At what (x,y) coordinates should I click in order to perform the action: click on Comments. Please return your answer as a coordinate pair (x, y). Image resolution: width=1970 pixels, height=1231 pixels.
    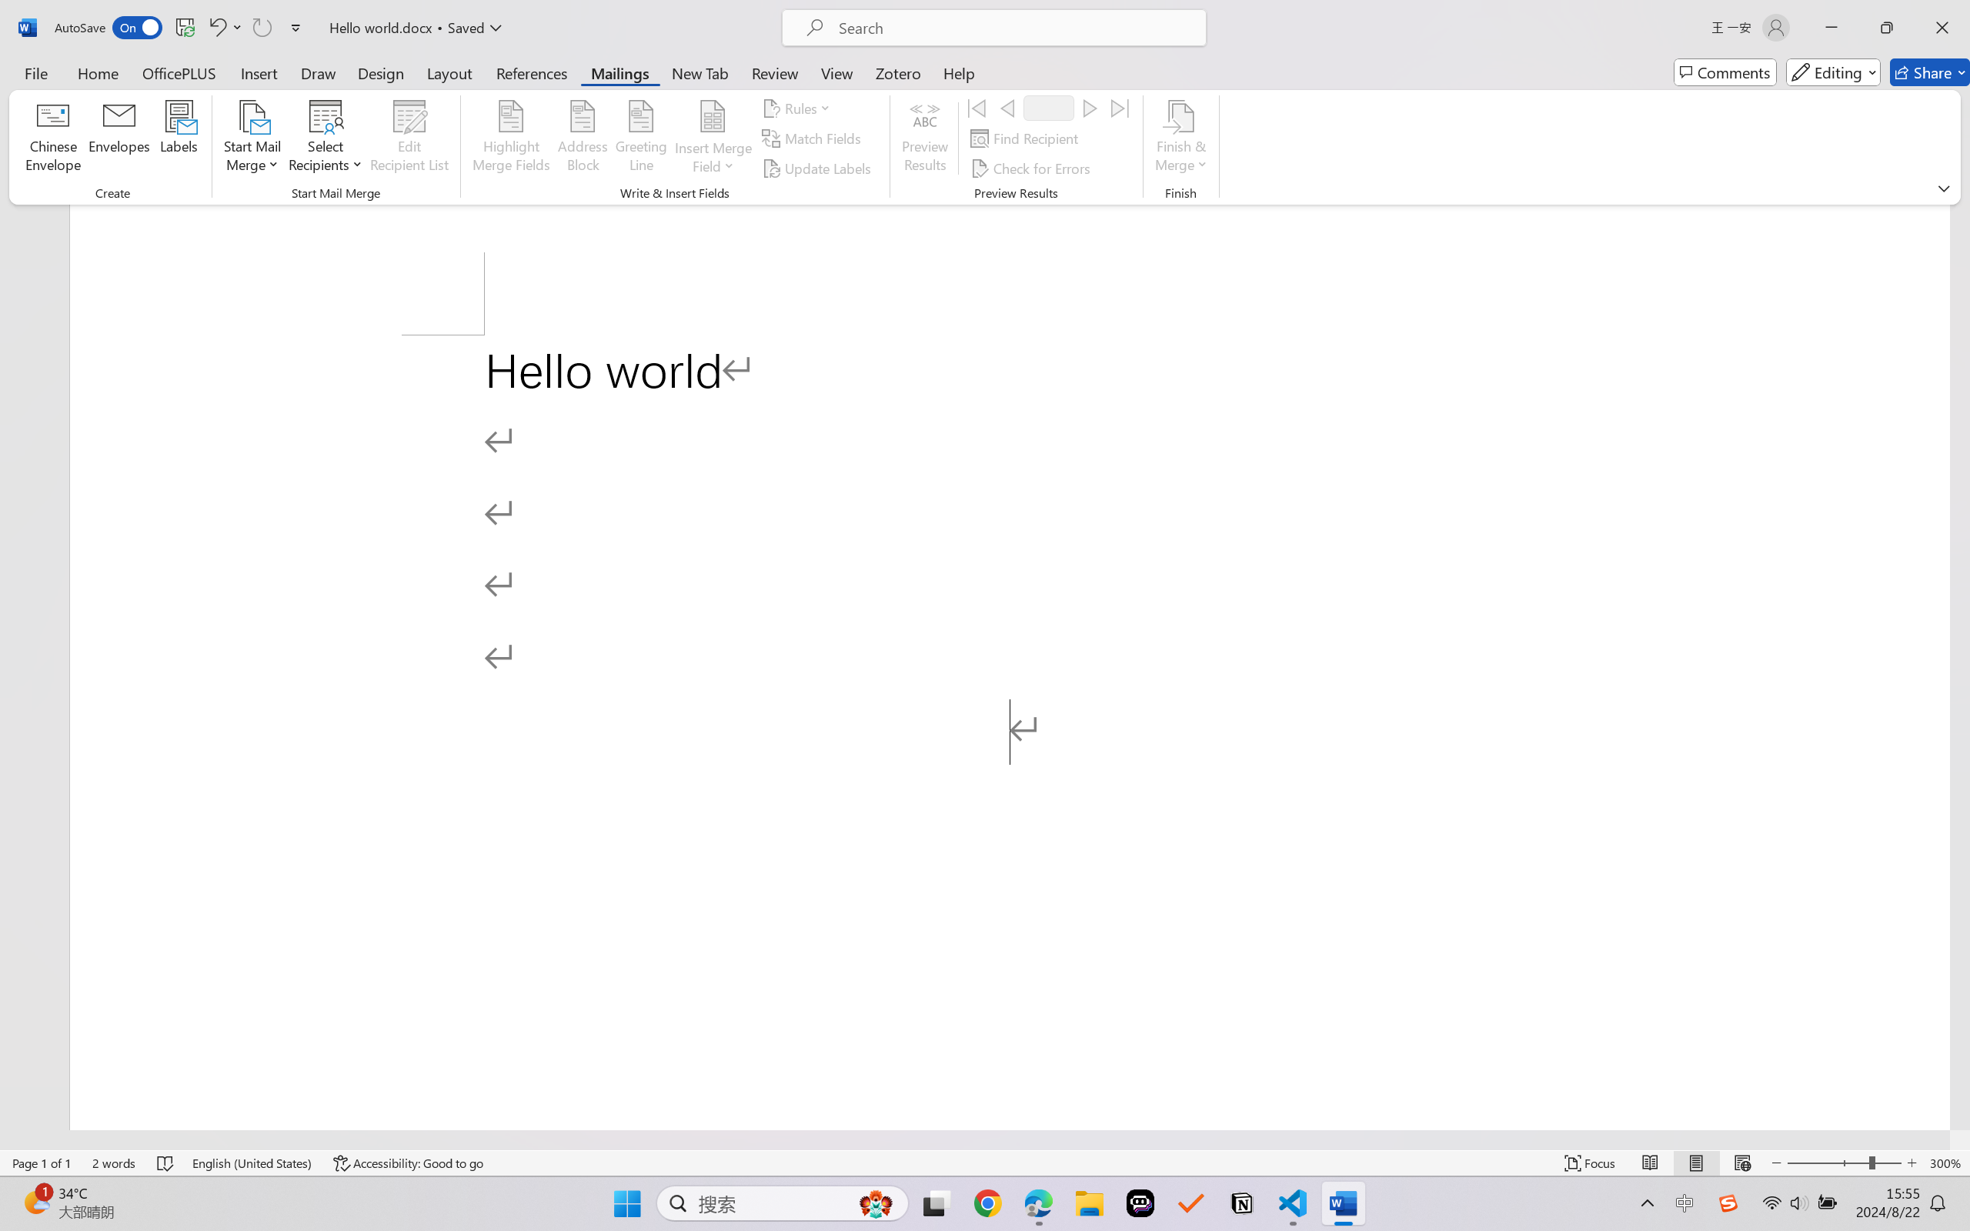
    Looking at the image, I should click on (1725, 72).